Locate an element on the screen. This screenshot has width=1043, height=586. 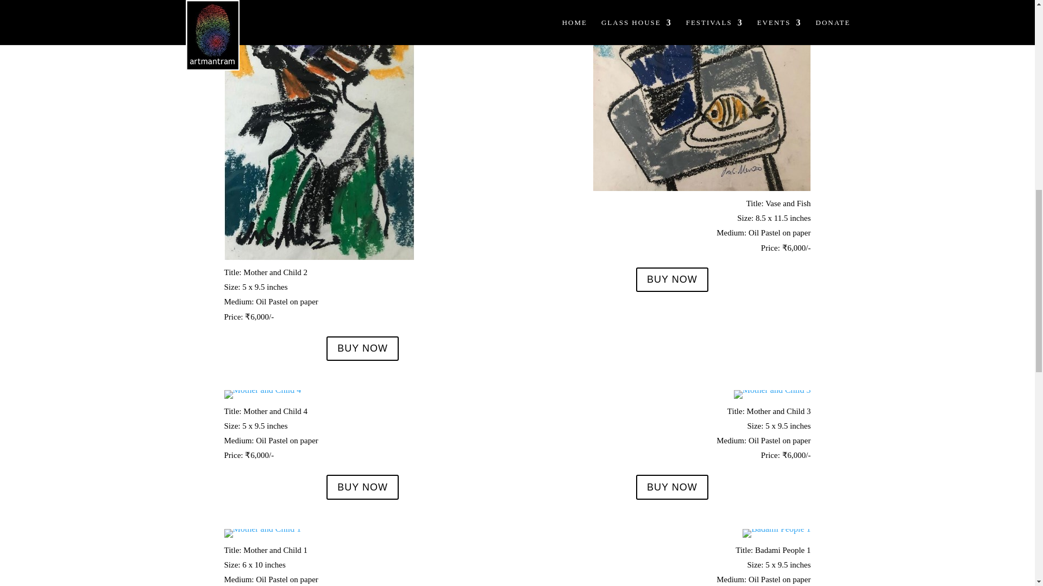
BUY NOW is located at coordinates (672, 279).